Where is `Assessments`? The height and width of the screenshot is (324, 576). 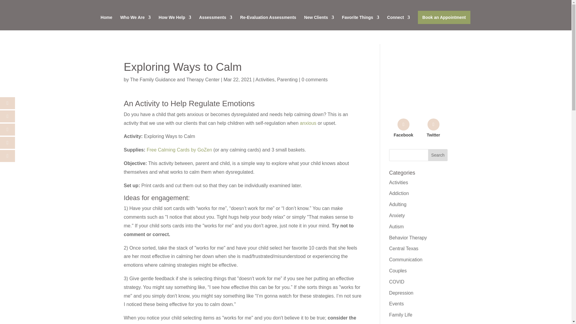
Assessments is located at coordinates (215, 23).